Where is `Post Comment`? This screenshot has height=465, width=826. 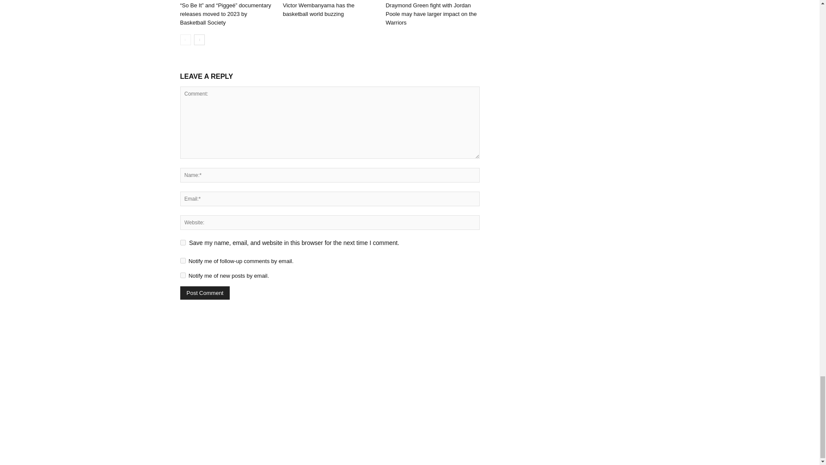 Post Comment is located at coordinates (205, 293).